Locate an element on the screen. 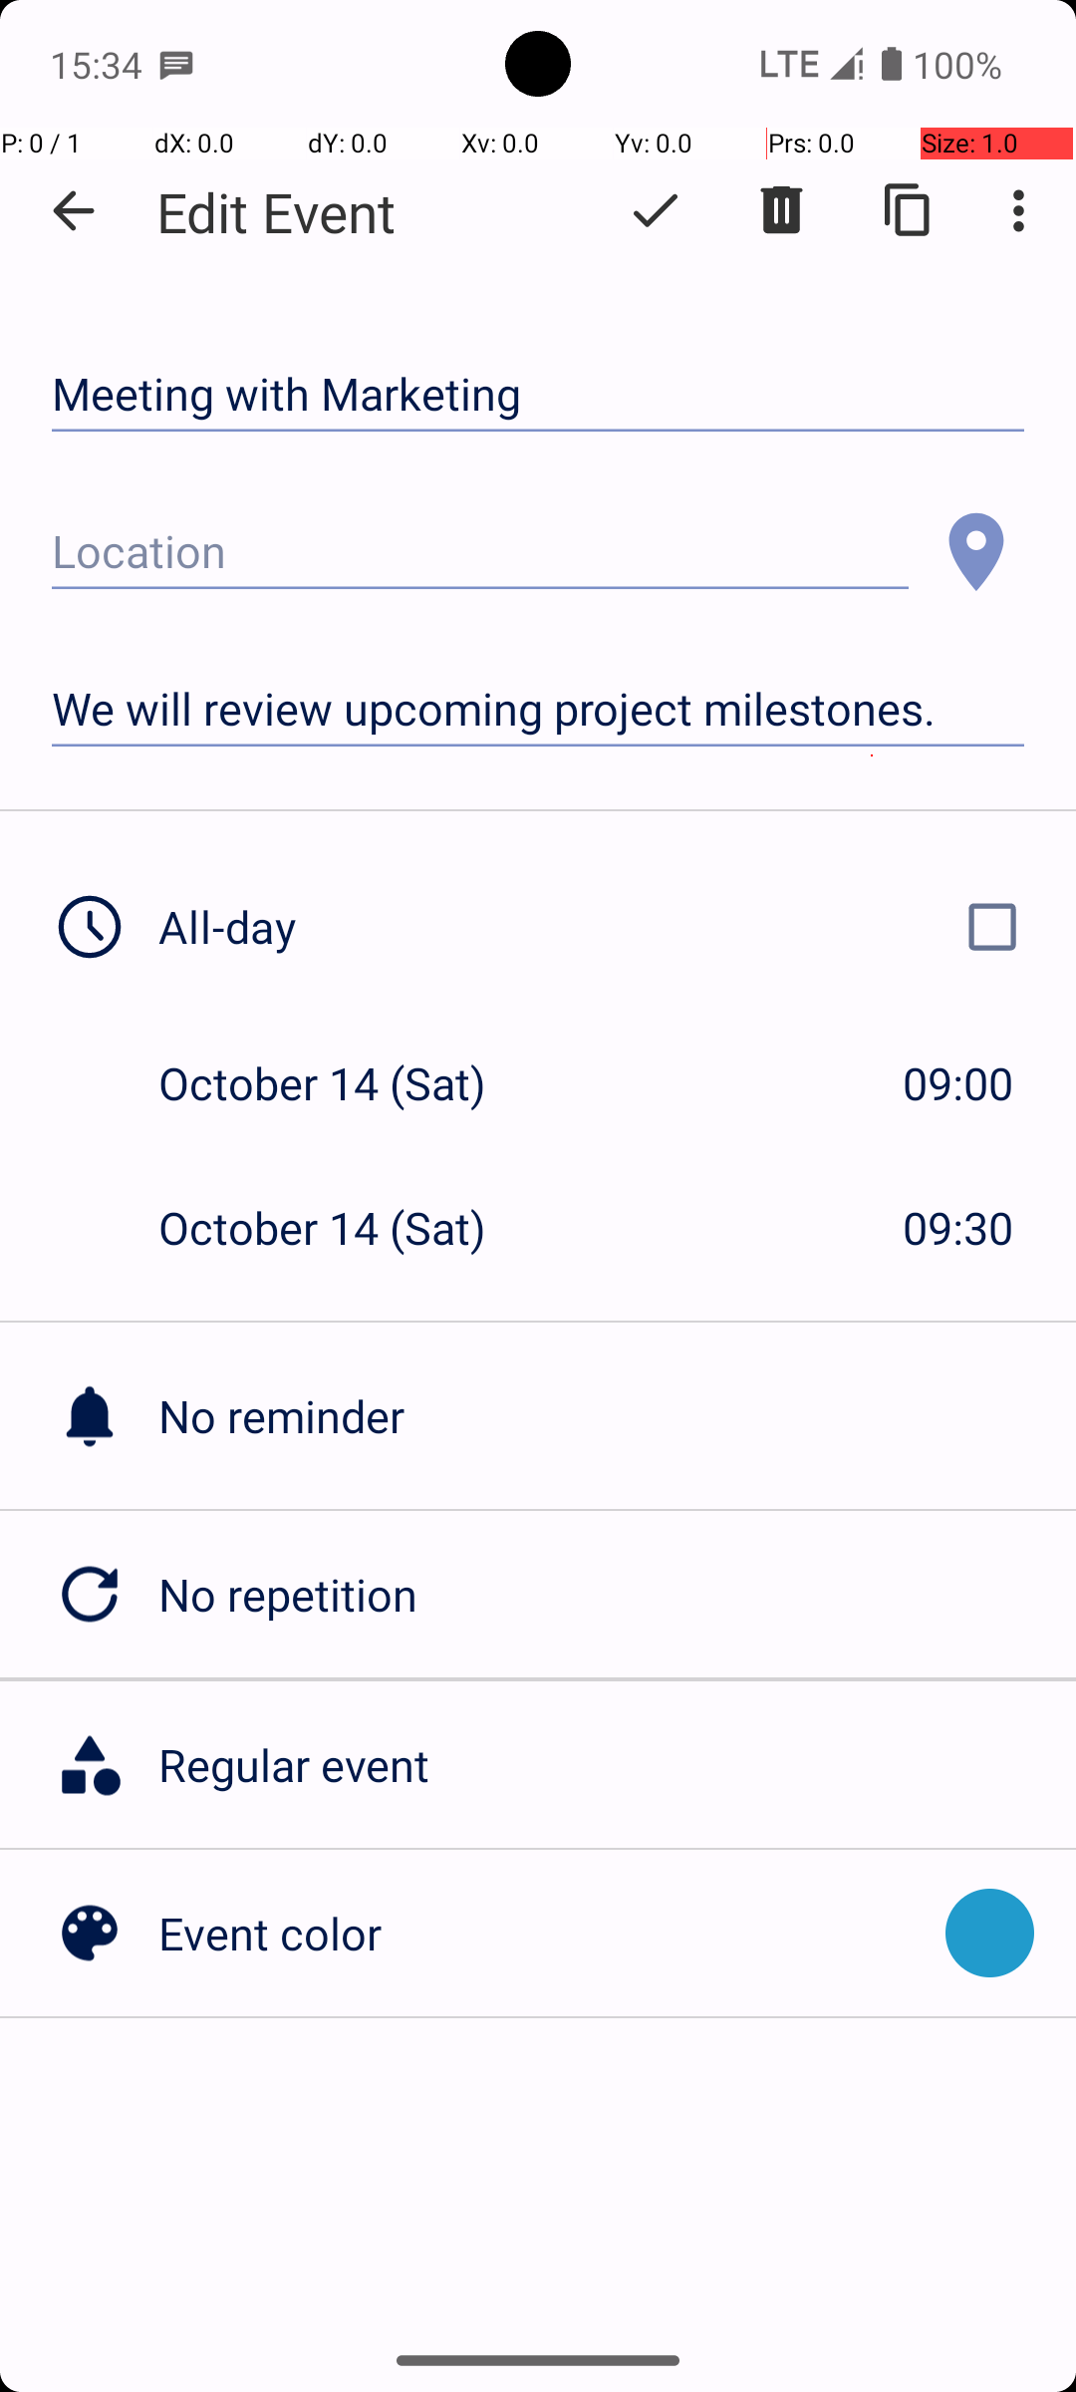 This screenshot has width=1076, height=2392. 09:30 is located at coordinates (958, 1228).